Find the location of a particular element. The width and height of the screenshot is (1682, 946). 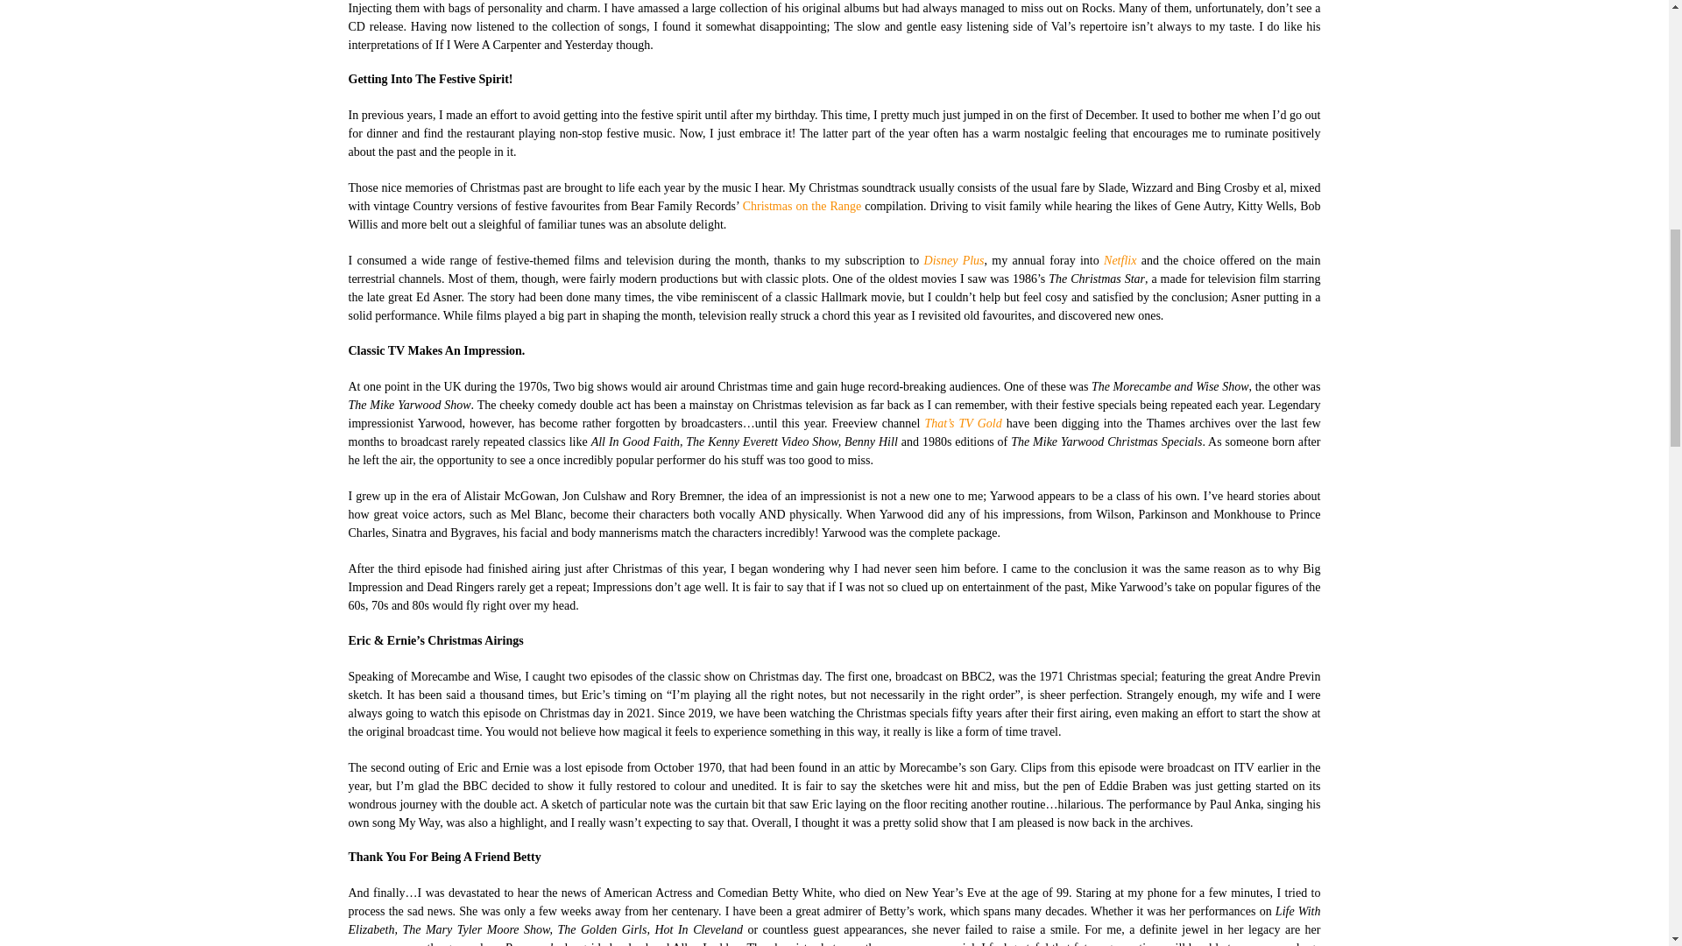

Disney Plus is located at coordinates (953, 260).